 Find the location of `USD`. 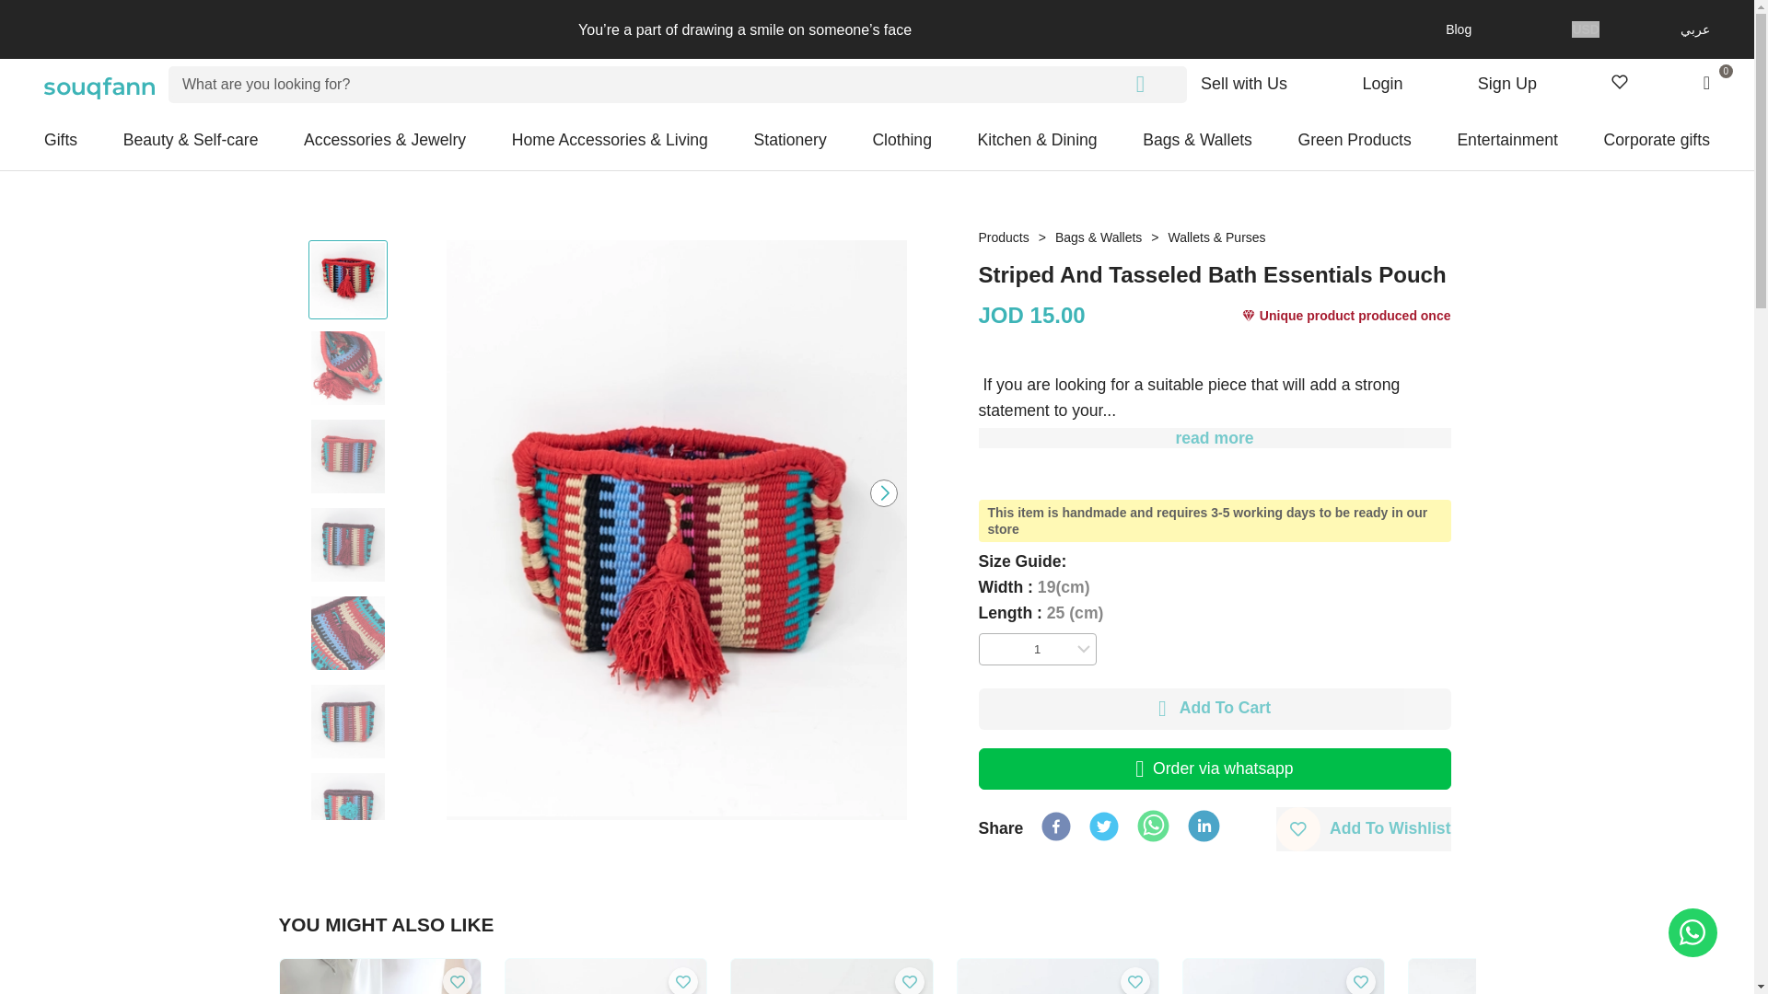

USD is located at coordinates (1586, 29).